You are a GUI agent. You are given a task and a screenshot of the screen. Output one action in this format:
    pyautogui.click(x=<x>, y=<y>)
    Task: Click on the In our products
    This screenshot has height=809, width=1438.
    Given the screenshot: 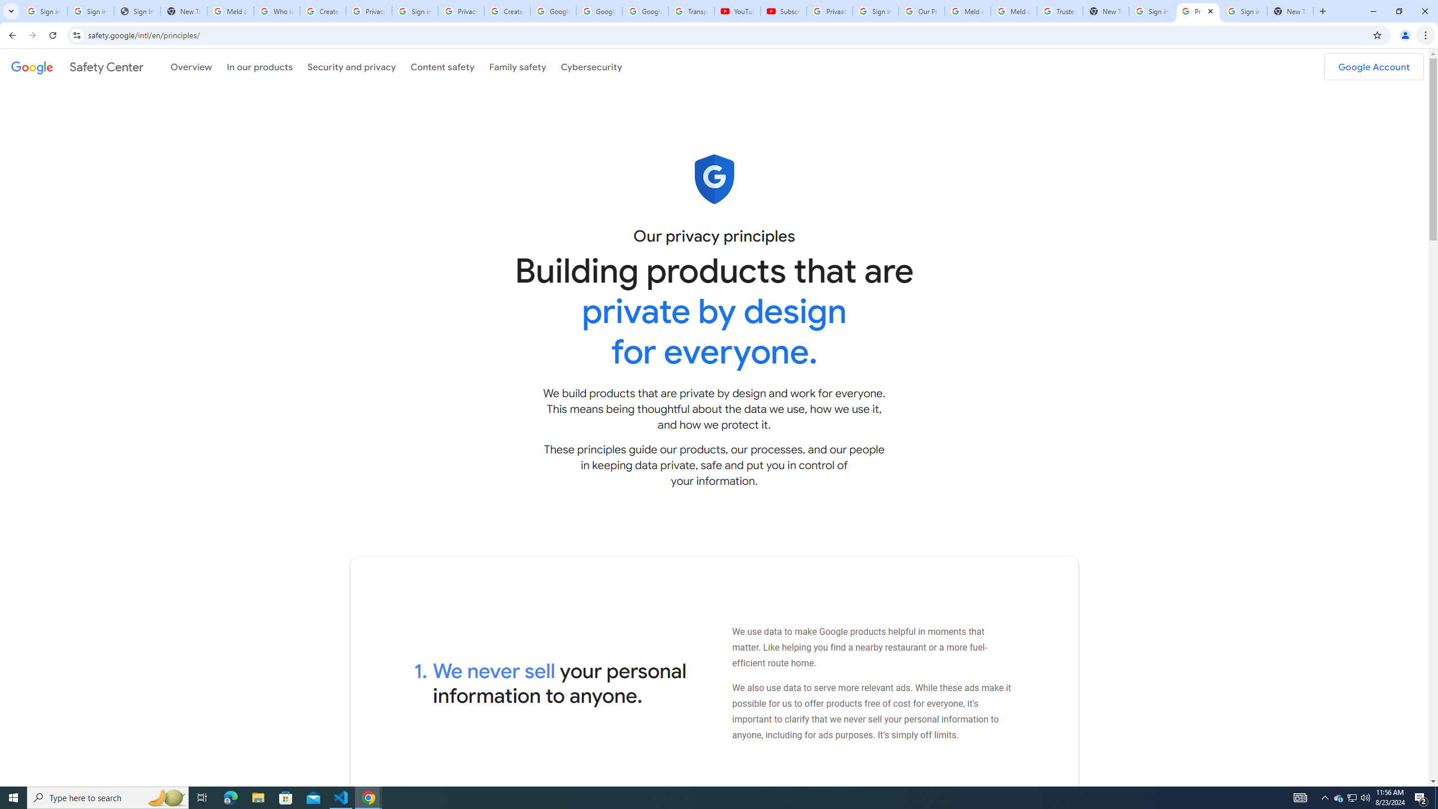 What is the action you would take?
    pyautogui.click(x=260, y=66)
    